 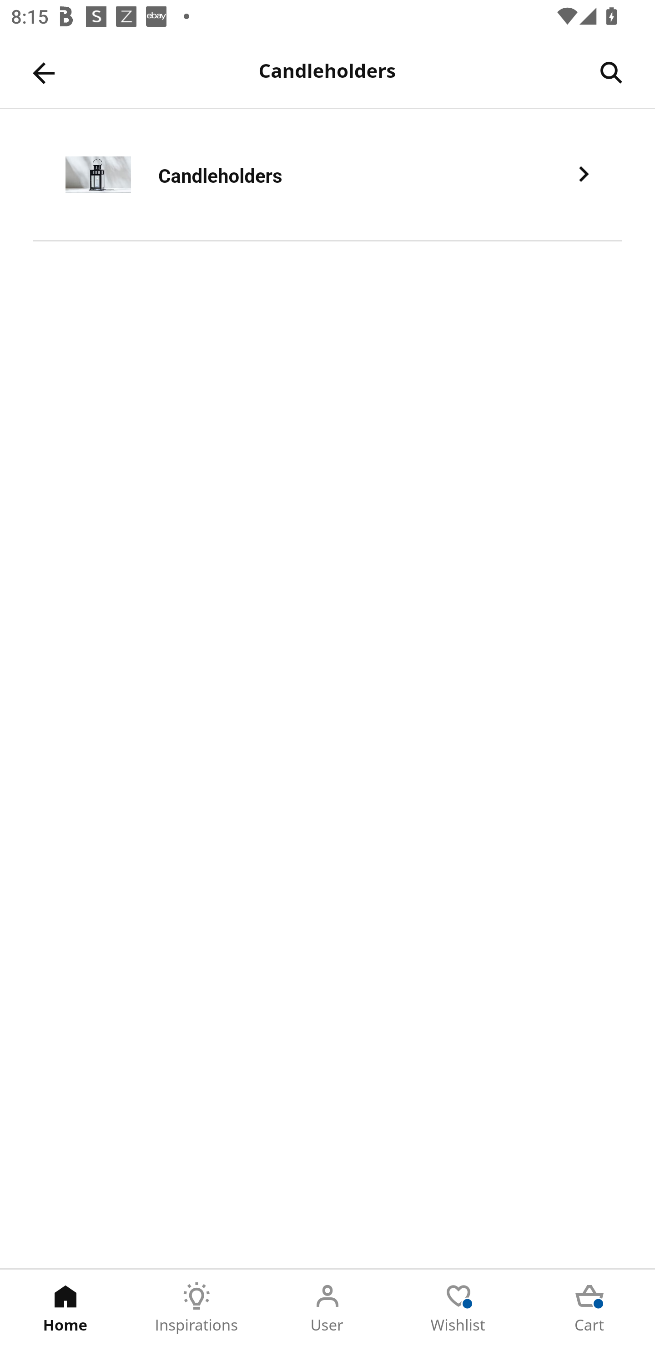 What do you see at coordinates (589, 1308) in the screenshot?
I see `Cart
Tab 5 of 5` at bounding box center [589, 1308].